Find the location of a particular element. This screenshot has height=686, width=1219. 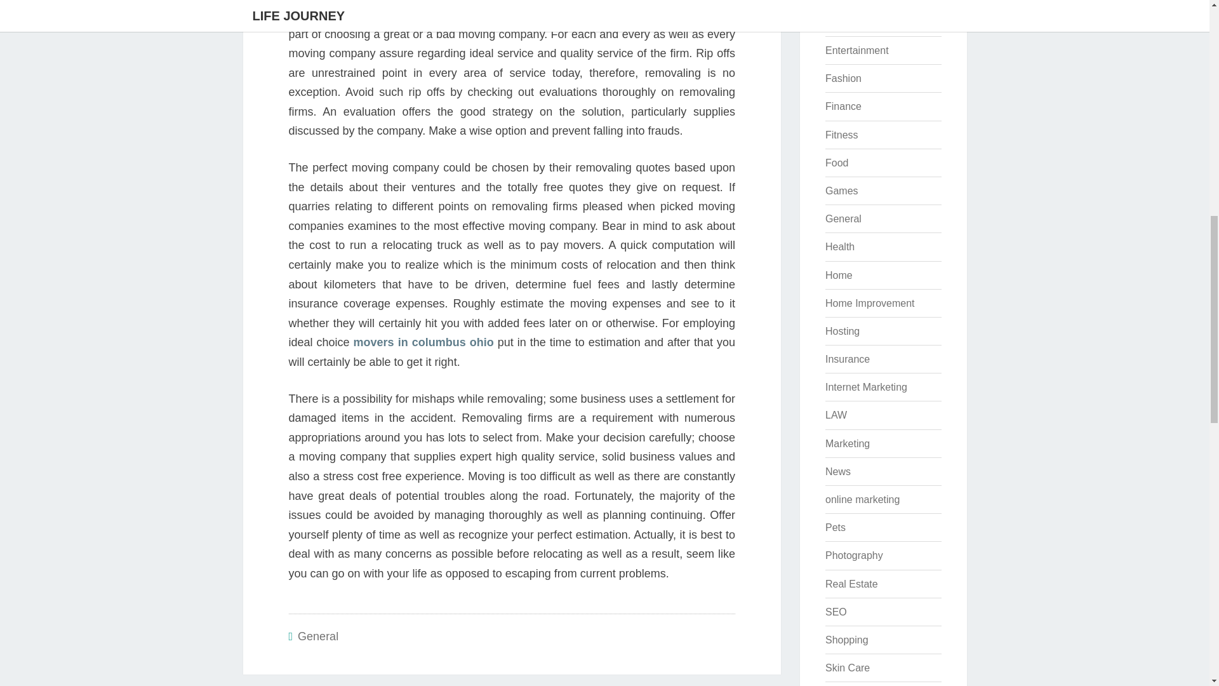

General is located at coordinates (317, 636).